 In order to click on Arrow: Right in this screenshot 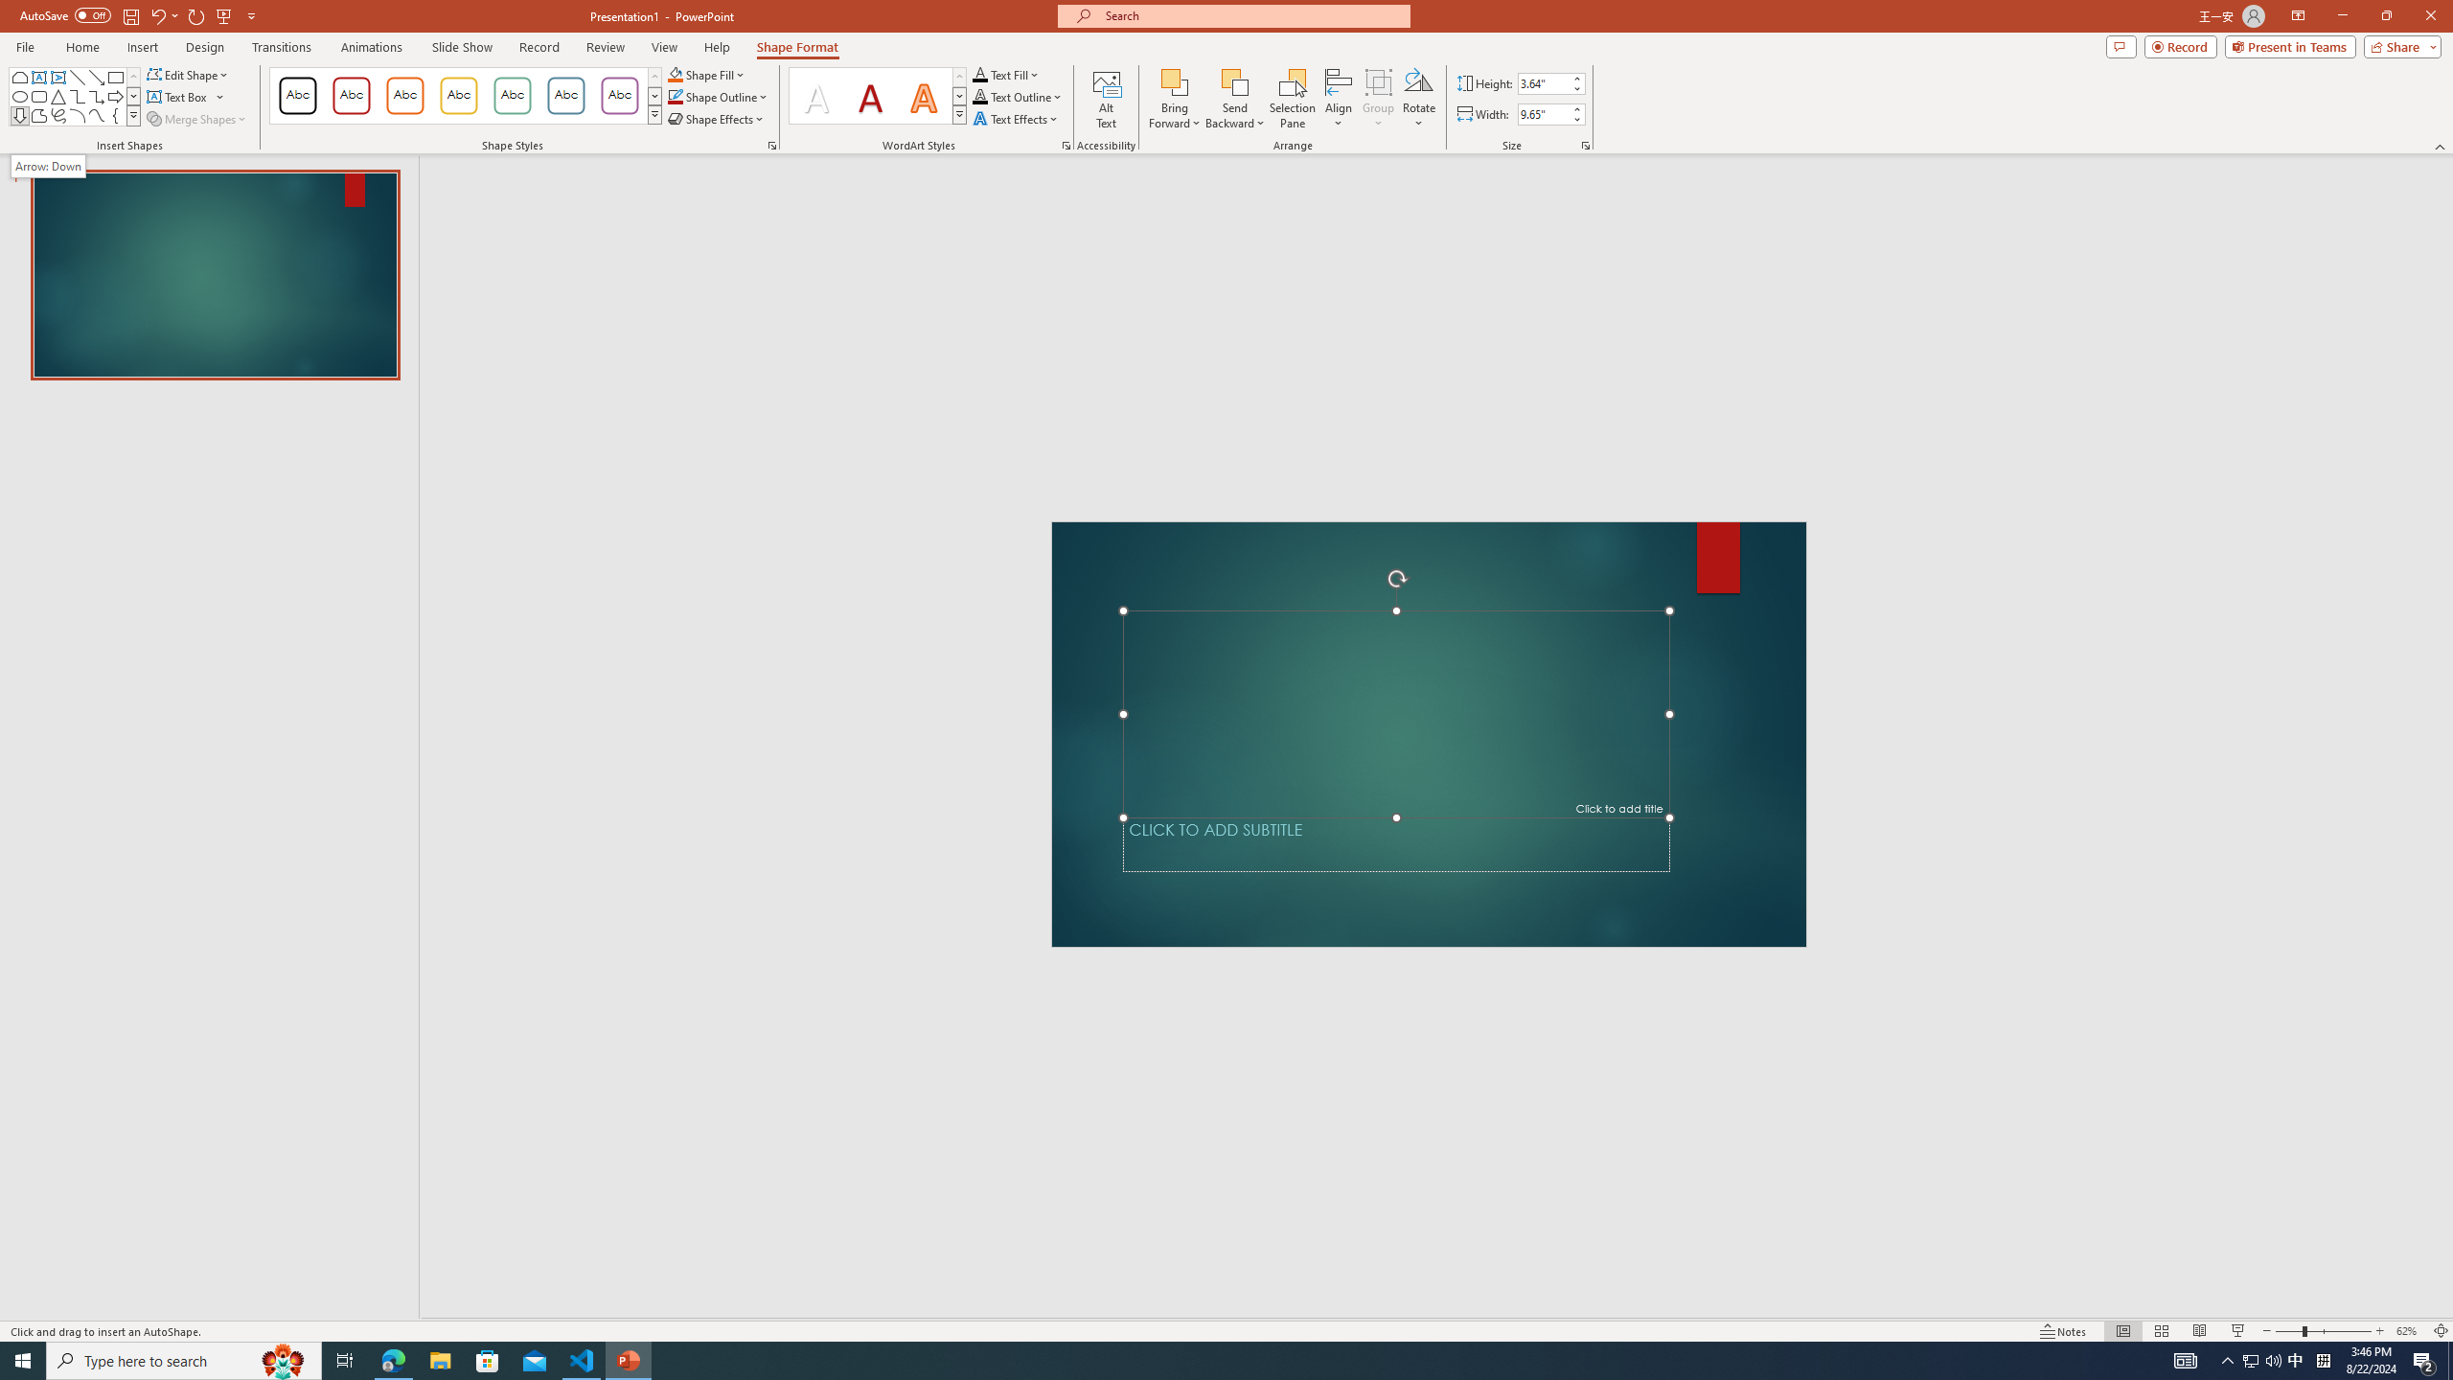, I will do `click(115, 96)`.